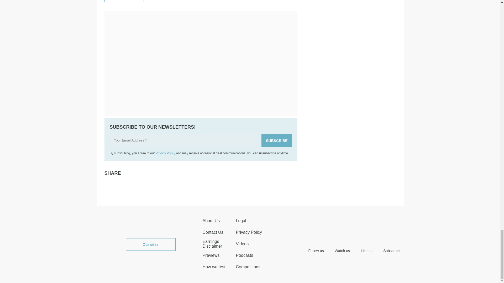 The height and width of the screenshot is (283, 504). I want to click on Privacy Policy, so click(165, 153).